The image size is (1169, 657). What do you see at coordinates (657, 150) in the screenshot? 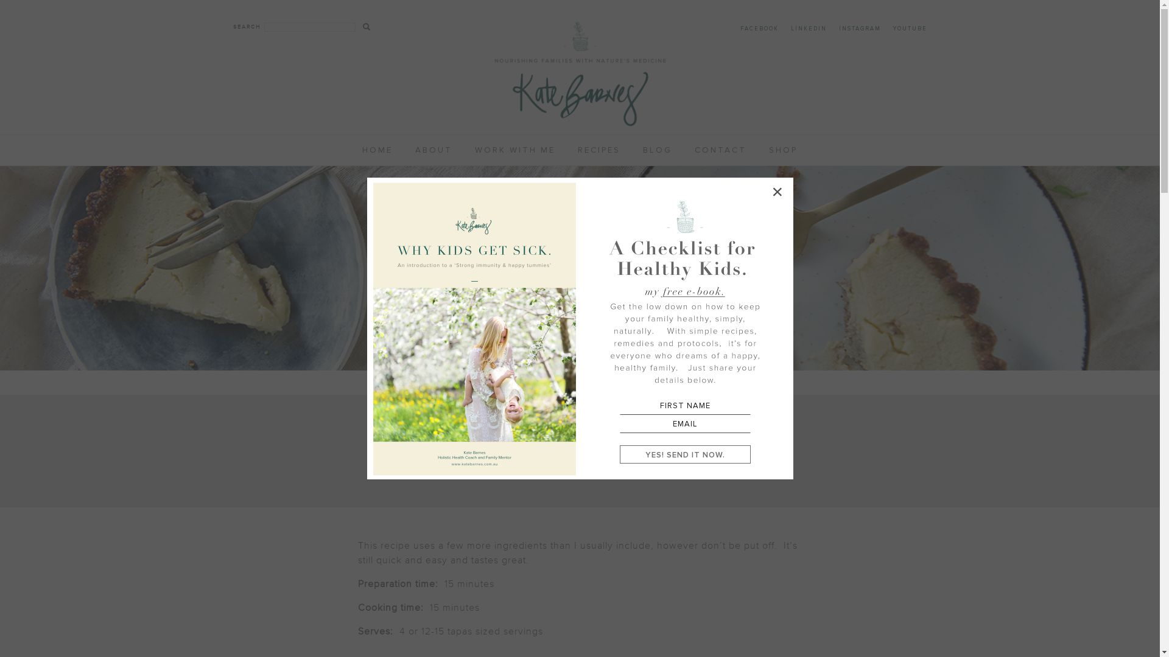
I see `BLOG` at bounding box center [657, 150].